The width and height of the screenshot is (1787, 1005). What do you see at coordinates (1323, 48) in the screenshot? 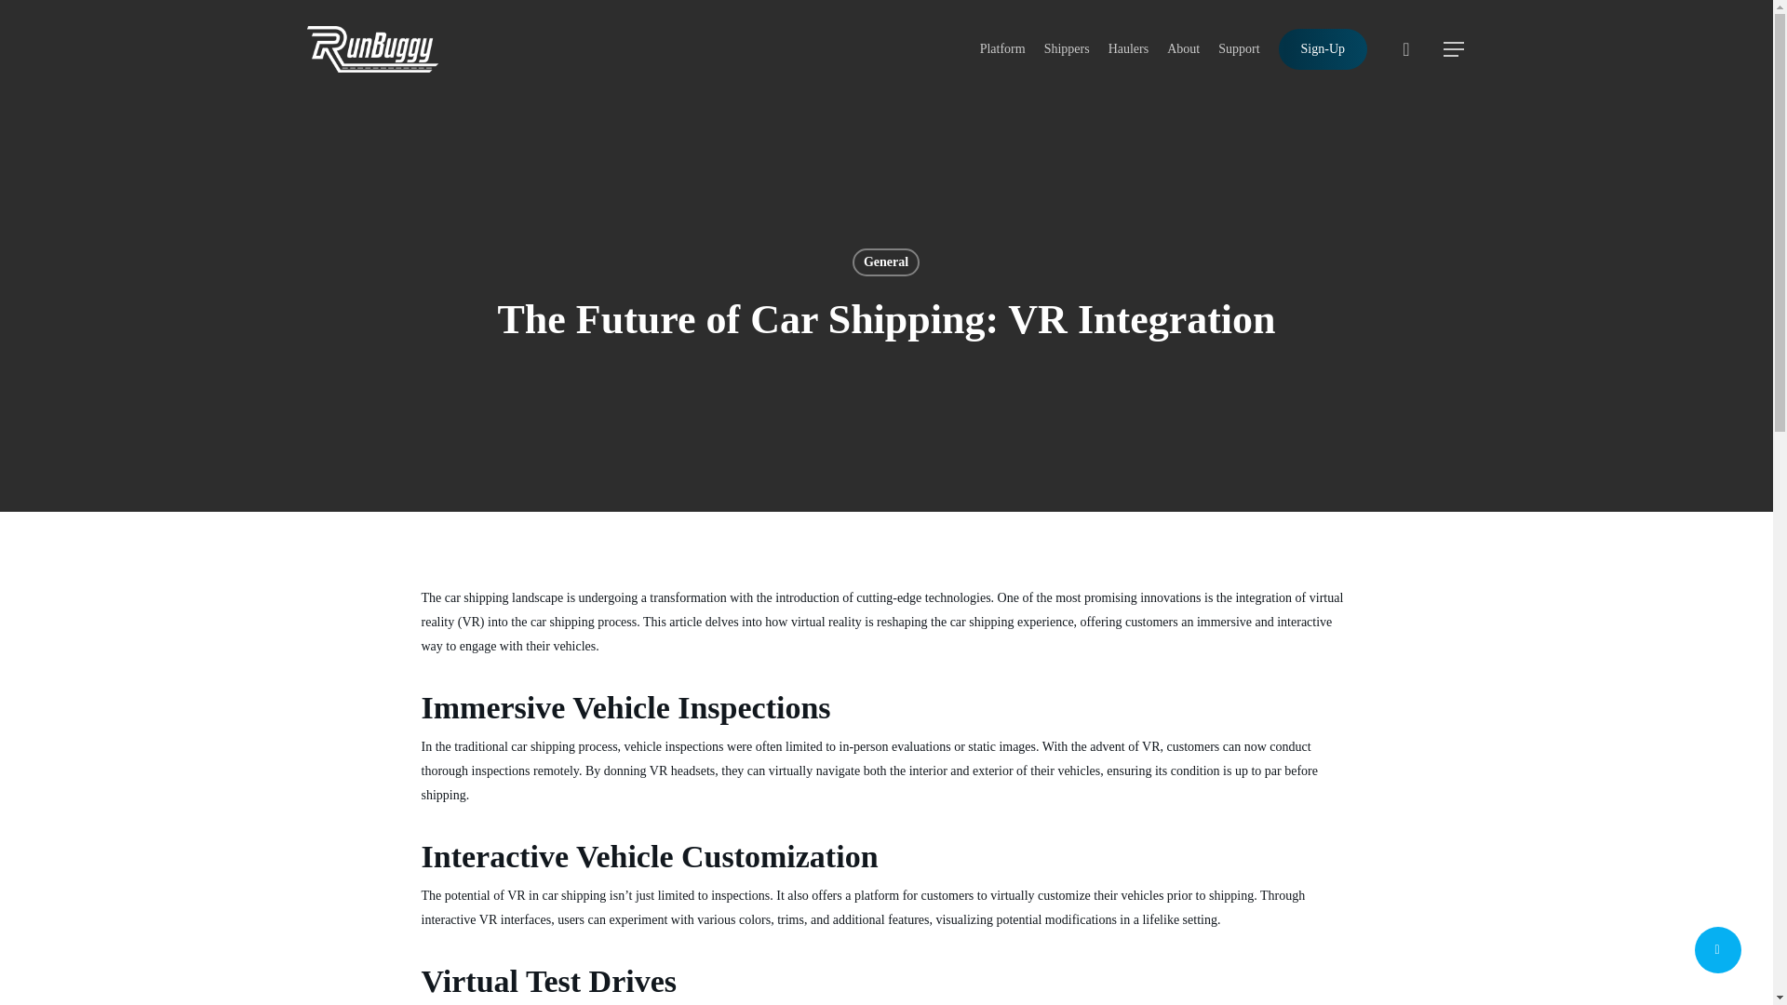
I see `Sign-Up` at bounding box center [1323, 48].